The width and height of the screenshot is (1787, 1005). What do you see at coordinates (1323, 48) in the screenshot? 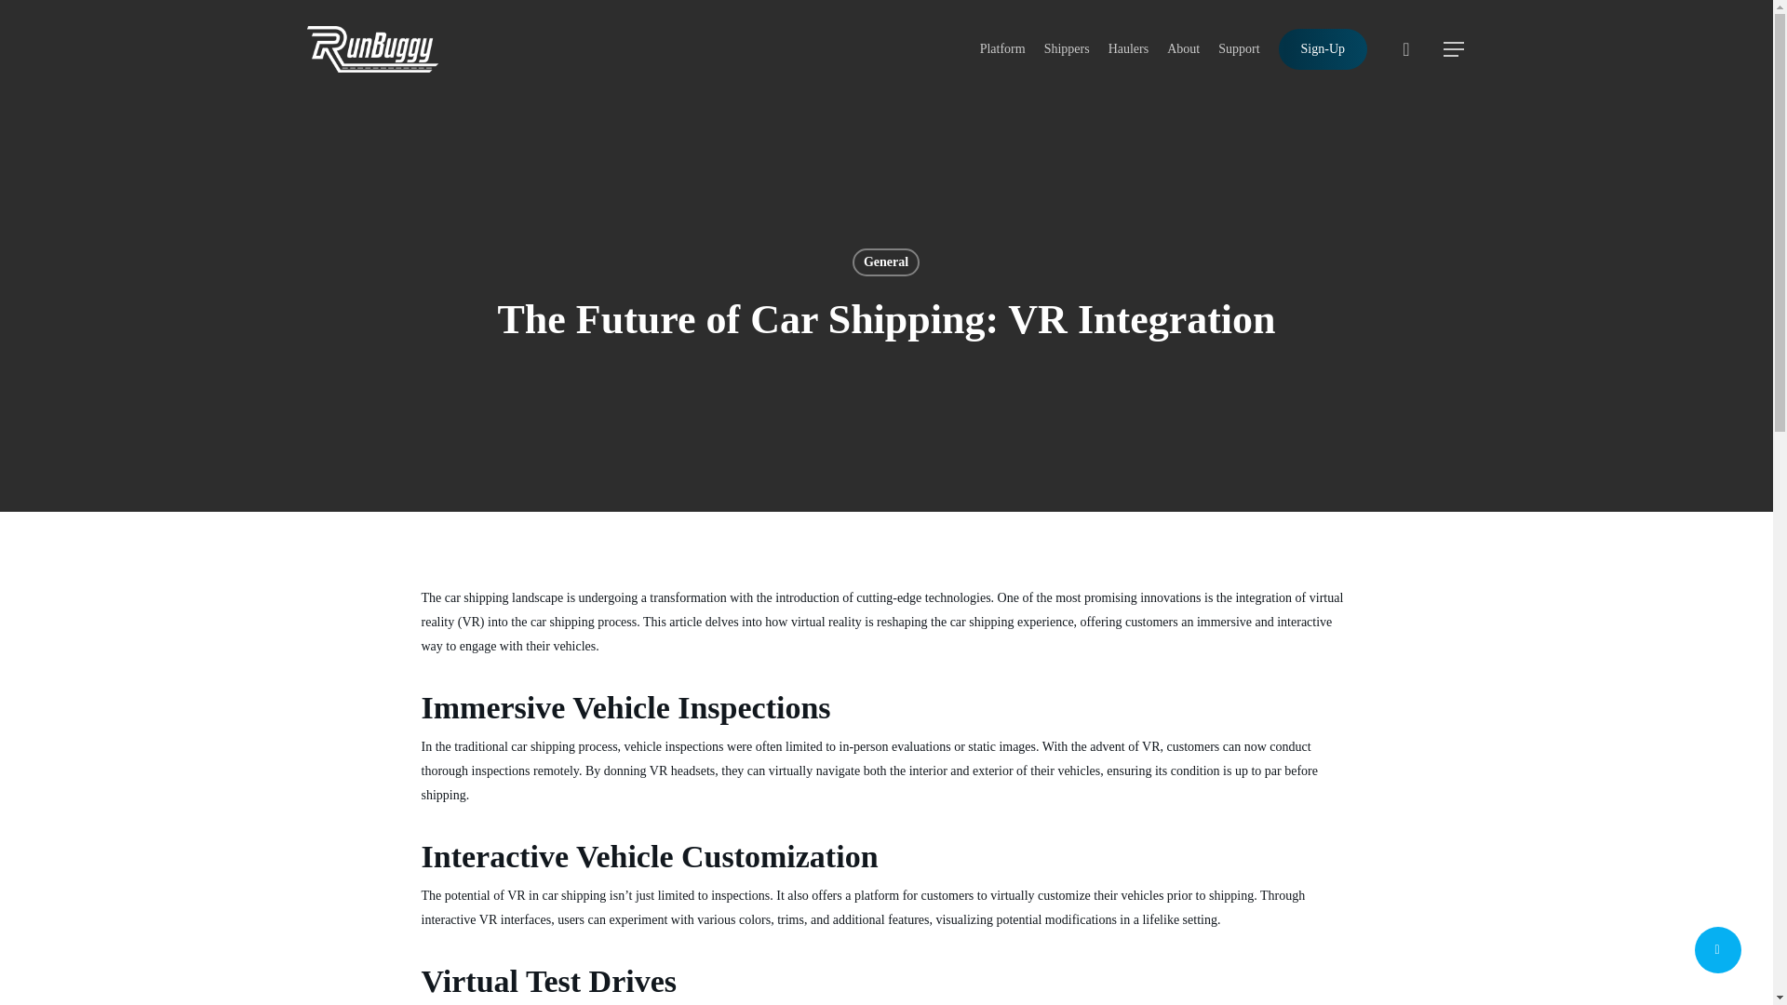
I see `Sign-Up` at bounding box center [1323, 48].